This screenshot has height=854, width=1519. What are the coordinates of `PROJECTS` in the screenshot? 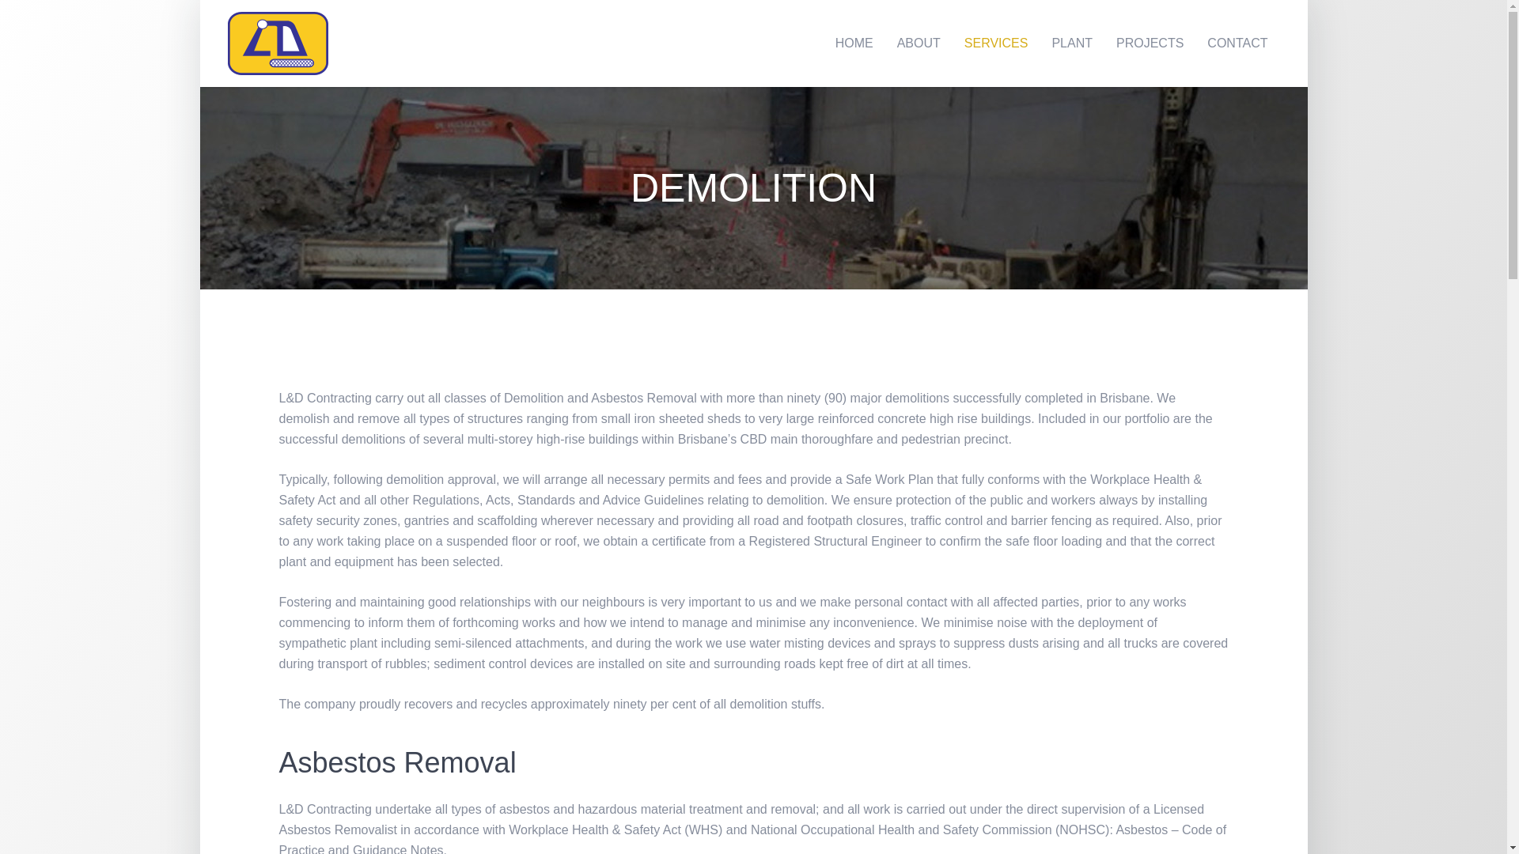 It's located at (1150, 43).